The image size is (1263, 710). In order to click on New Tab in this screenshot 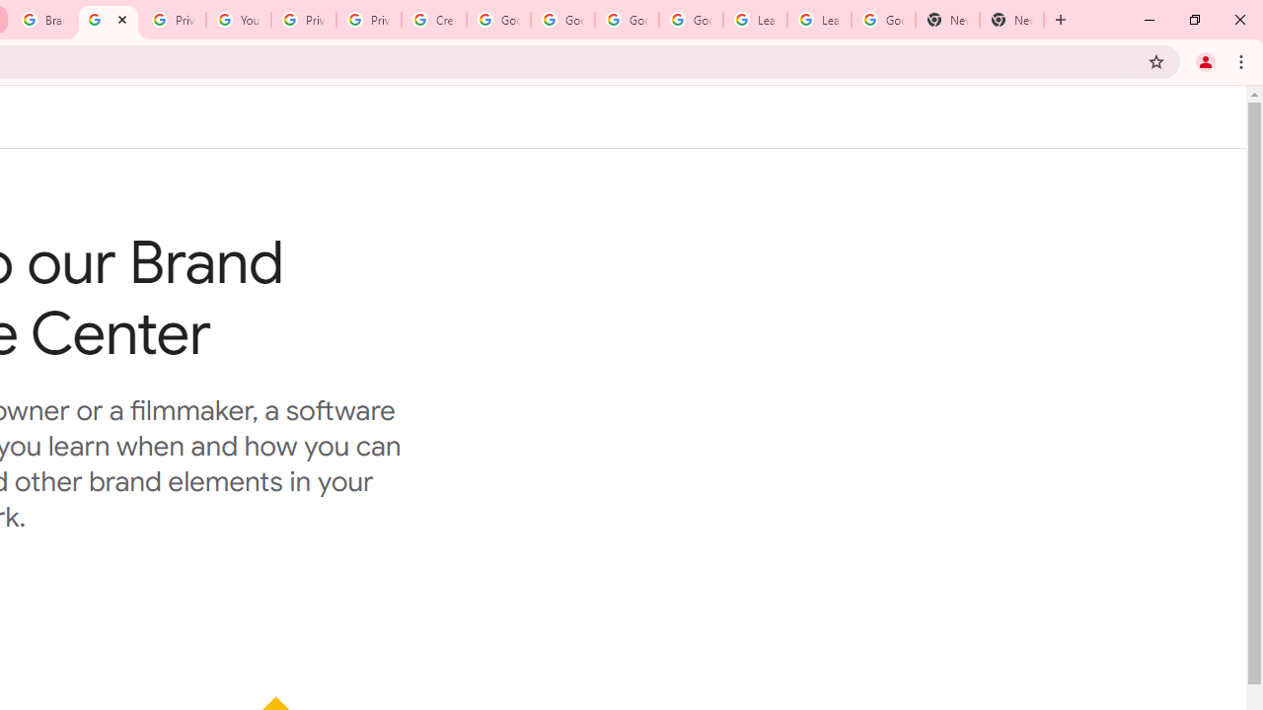, I will do `click(1012, 20)`.